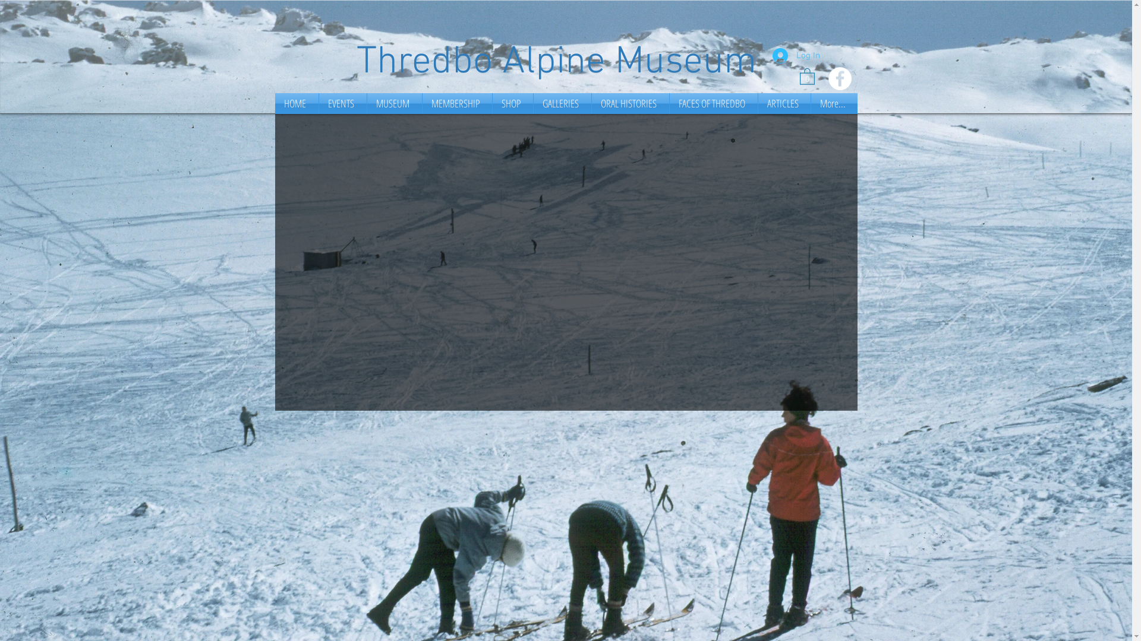 The width and height of the screenshot is (1141, 641). Describe the element at coordinates (796, 56) in the screenshot. I see `Log In` at that location.